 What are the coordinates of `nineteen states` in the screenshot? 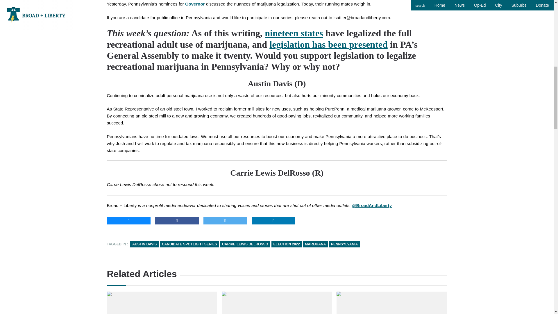 It's located at (294, 33).